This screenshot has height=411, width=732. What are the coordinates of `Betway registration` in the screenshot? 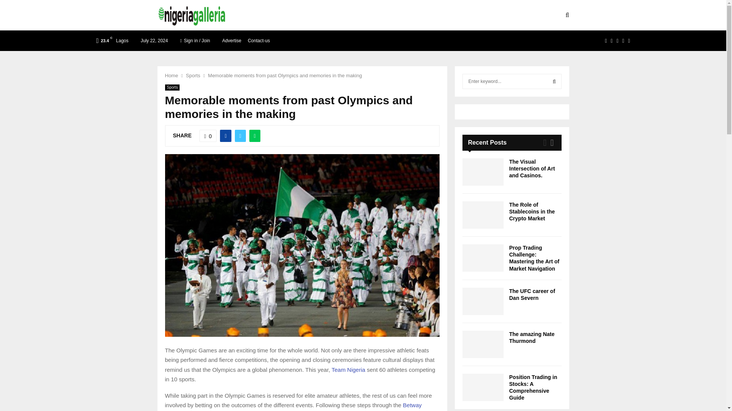 It's located at (293, 406).